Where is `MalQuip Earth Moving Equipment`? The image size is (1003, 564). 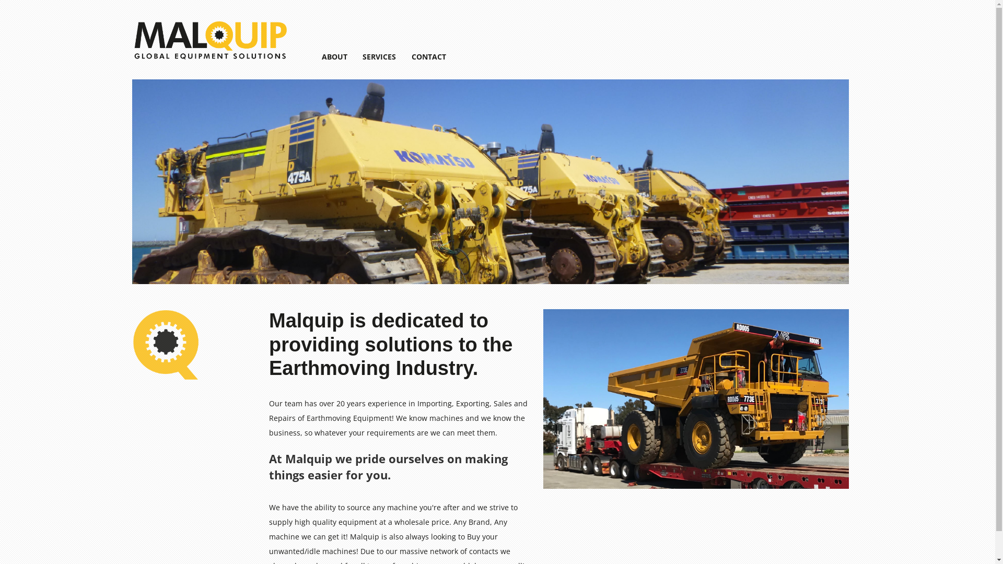
MalQuip Earth Moving Equipment is located at coordinates (210, 61).